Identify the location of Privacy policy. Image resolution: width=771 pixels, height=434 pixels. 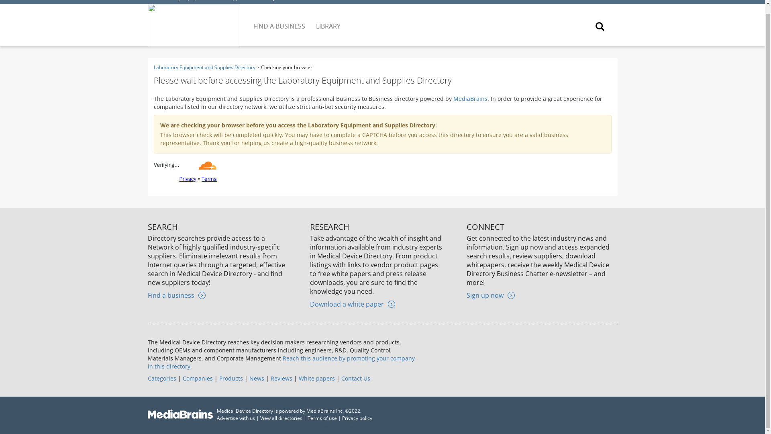
(357, 418).